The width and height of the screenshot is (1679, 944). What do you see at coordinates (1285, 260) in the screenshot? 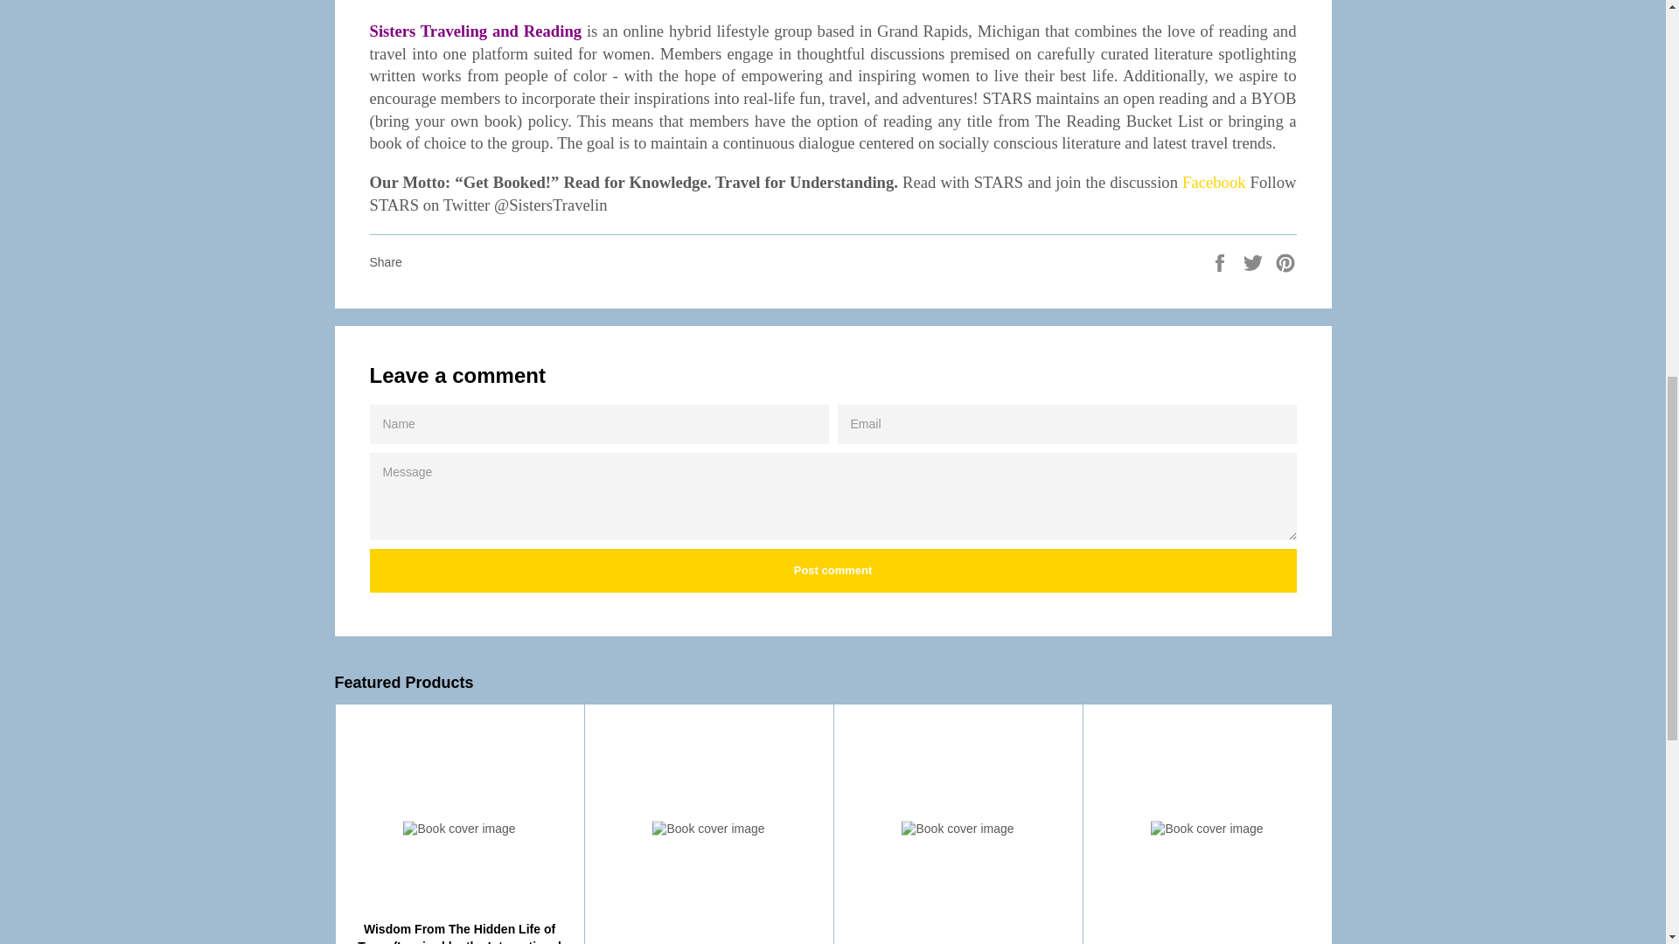
I see `Pin on Pinterest` at bounding box center [1285, 260].